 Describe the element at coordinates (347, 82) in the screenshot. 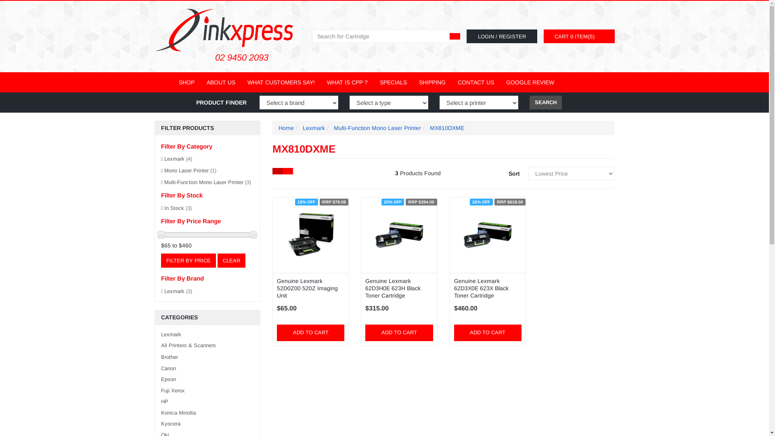

I see `WHAT IS CPP ?` at that location.